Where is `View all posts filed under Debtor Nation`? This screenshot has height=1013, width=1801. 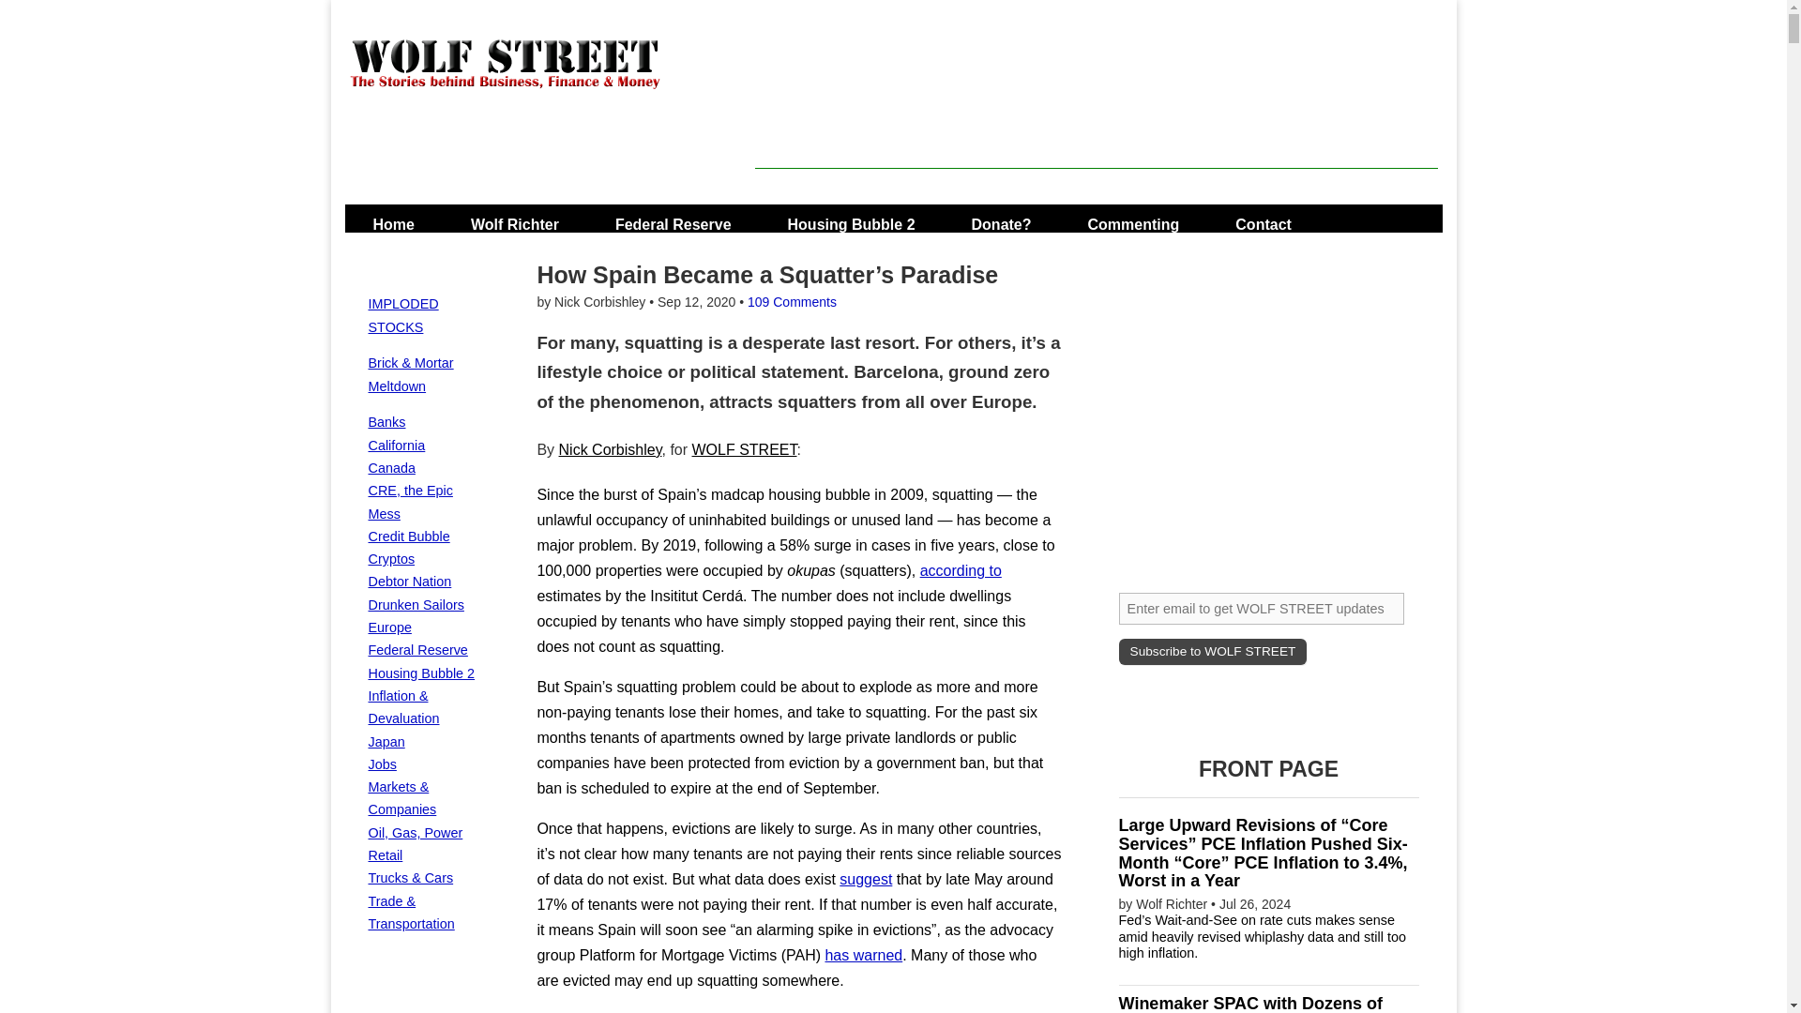
View all posts filed under Debtor Nation is located at coordinates (409, 582).